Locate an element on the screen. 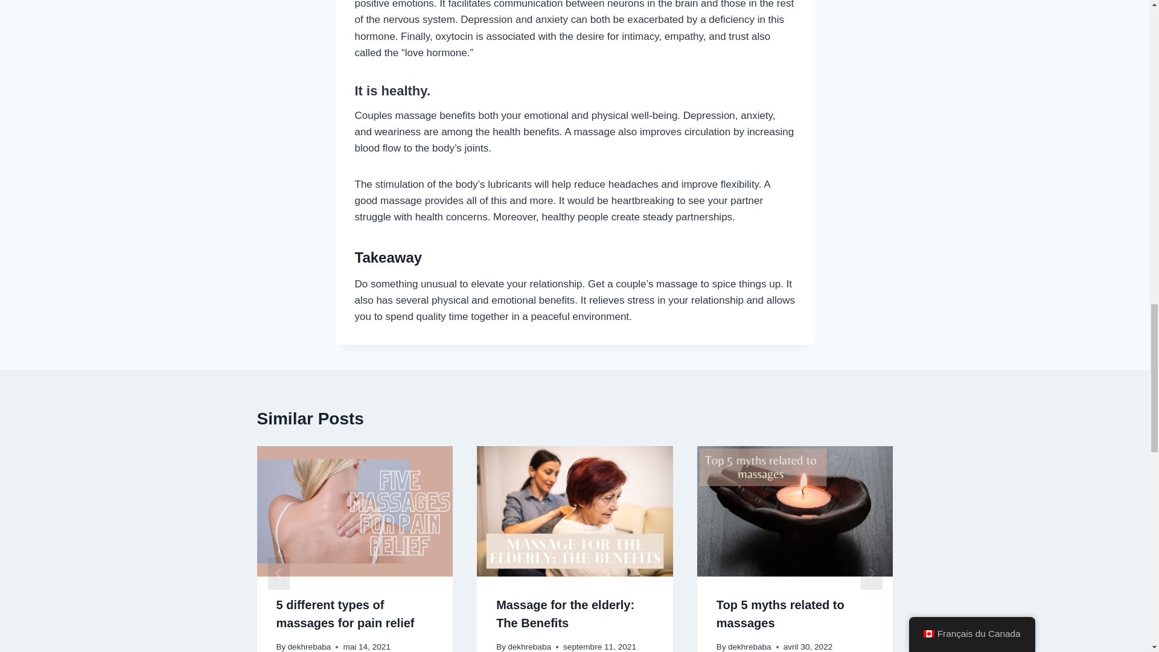 Image resolution: width=1159 pixels, height=652 pixels. 5 different types of massages for pain relief is located at coordinates (345, 614).